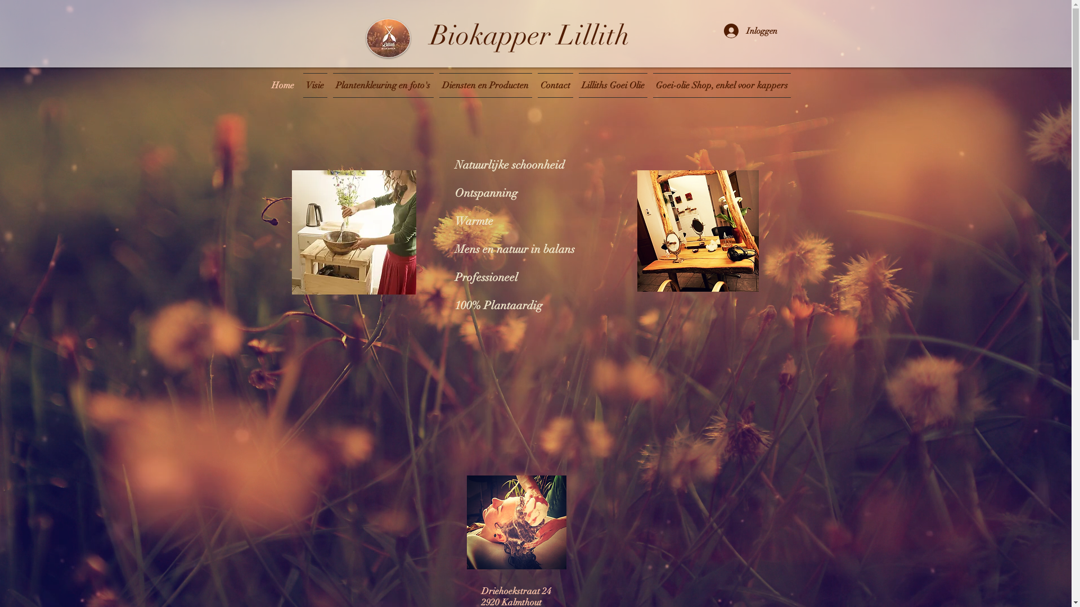  What do you see at coordinates (498, 306) in the screenshot?
I see `100% Plantaardig` at bounding box center [498, 306].